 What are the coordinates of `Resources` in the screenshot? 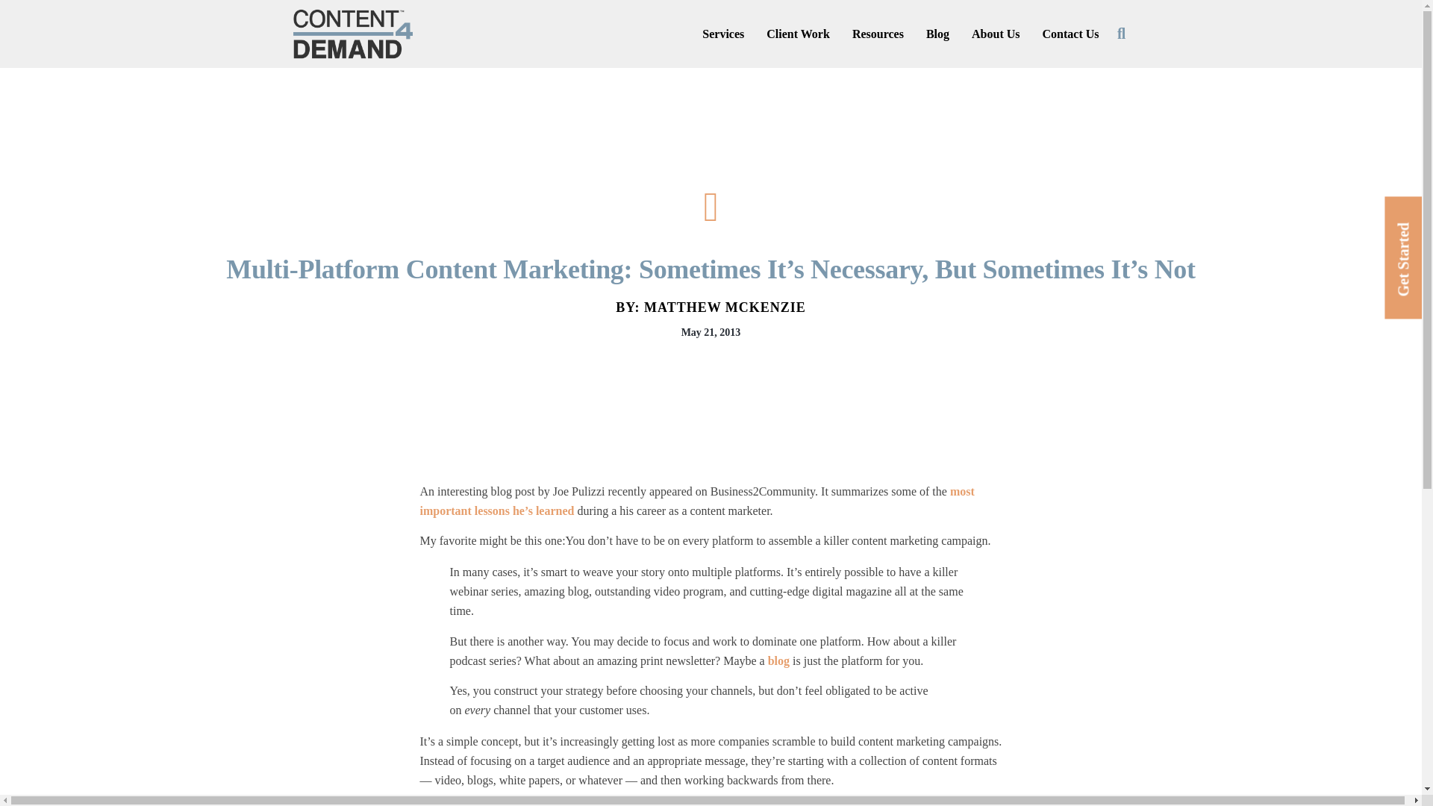 It's located at (878, 34).